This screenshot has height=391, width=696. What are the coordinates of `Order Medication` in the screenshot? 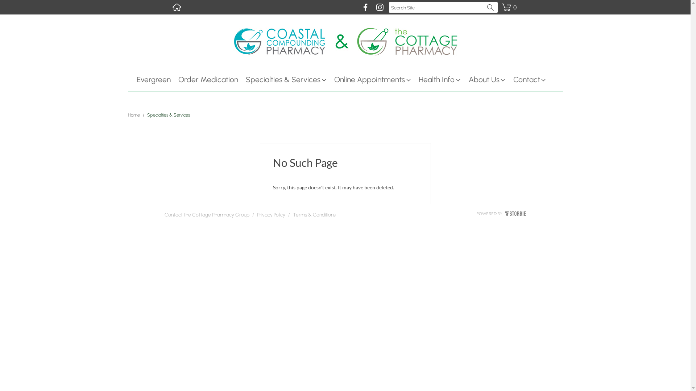 It's located at (212, 80).